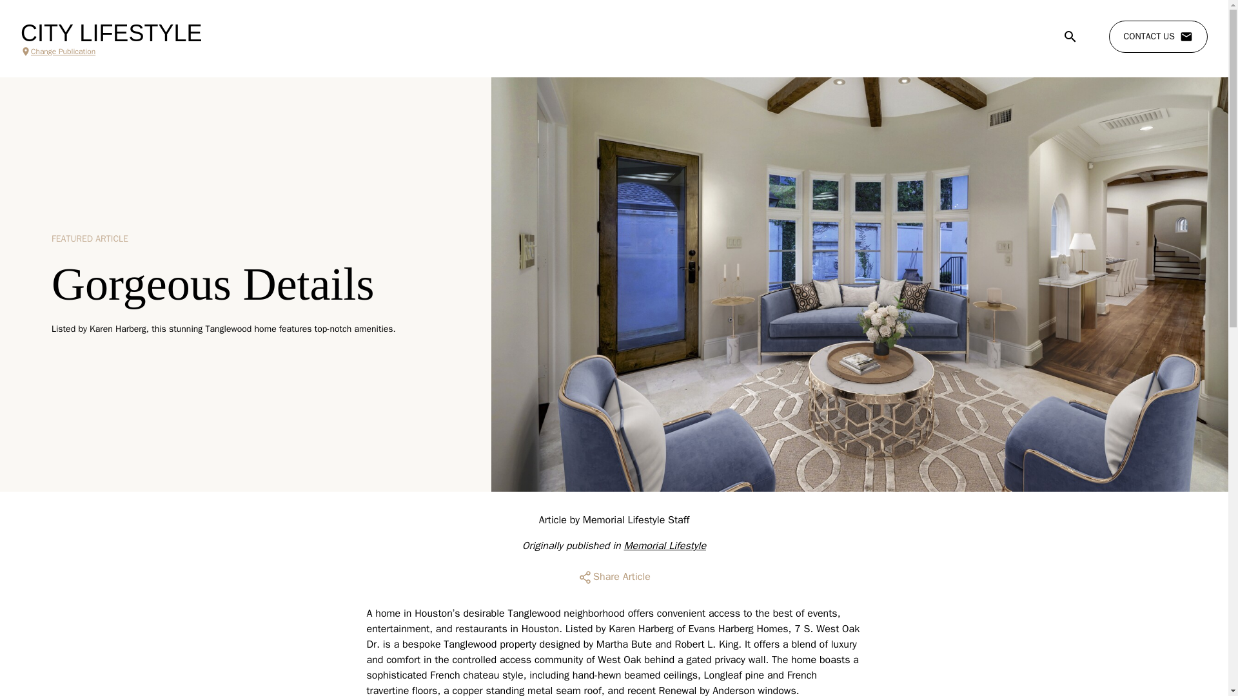  Describe the element at coordinates (665, 546) in the screenshot. I see `Memorial Lifestyle` at that location.